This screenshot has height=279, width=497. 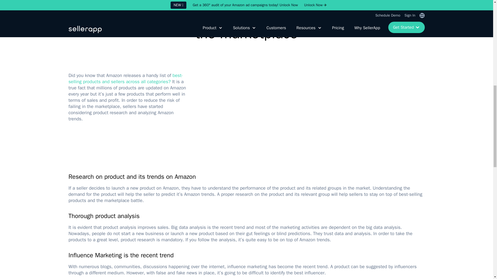 What do you see at coordinates (126, 79) in the screenshot?
I see `best-selling products and sellers across all categories?` at bounding box center [126, 79].